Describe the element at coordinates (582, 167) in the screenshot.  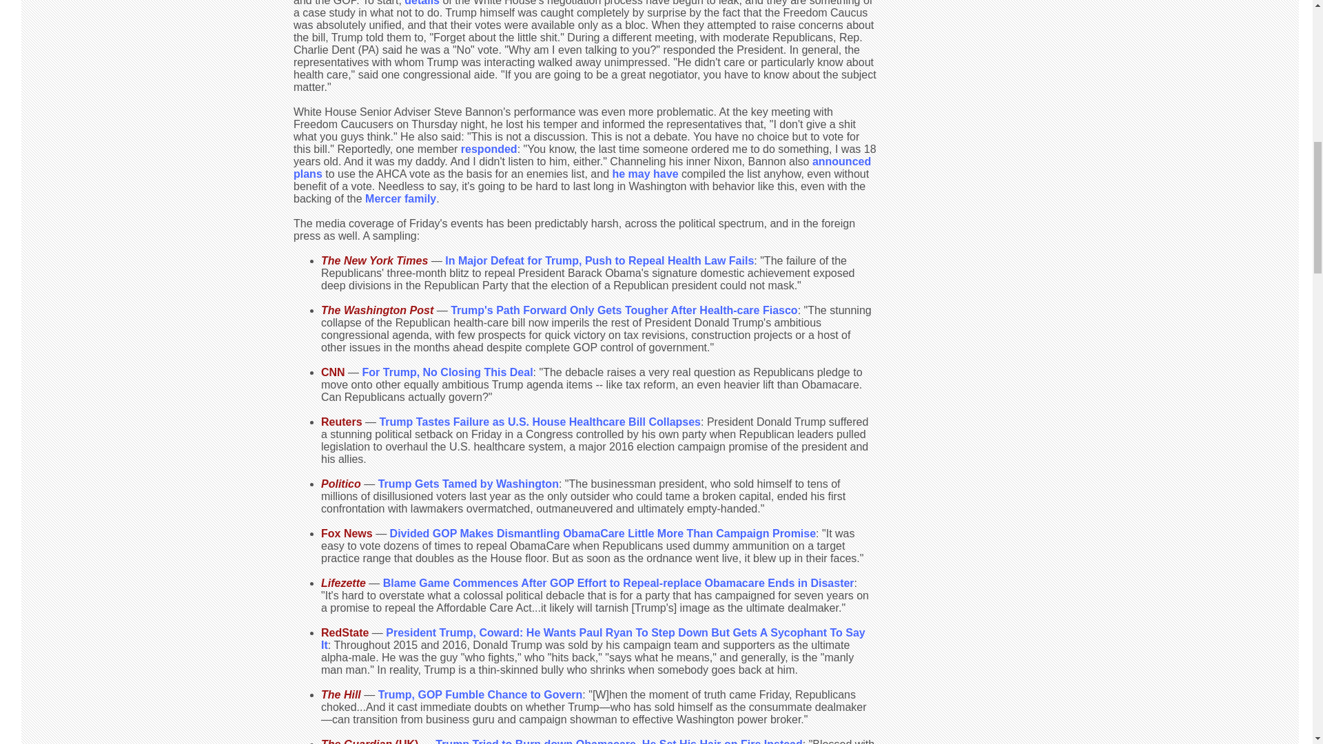
I see `announced plans` at that location.